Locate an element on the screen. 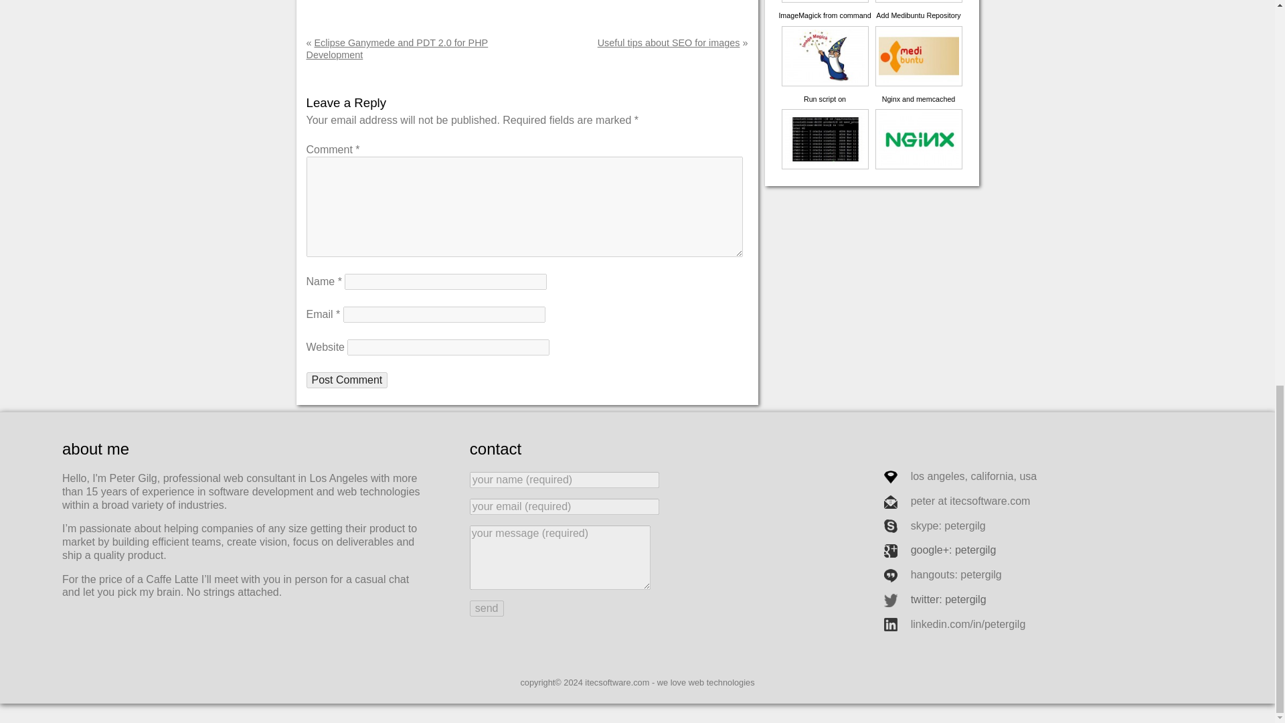 The image size is (1285, 723). Post Comment is located at coordinates (347, 380).